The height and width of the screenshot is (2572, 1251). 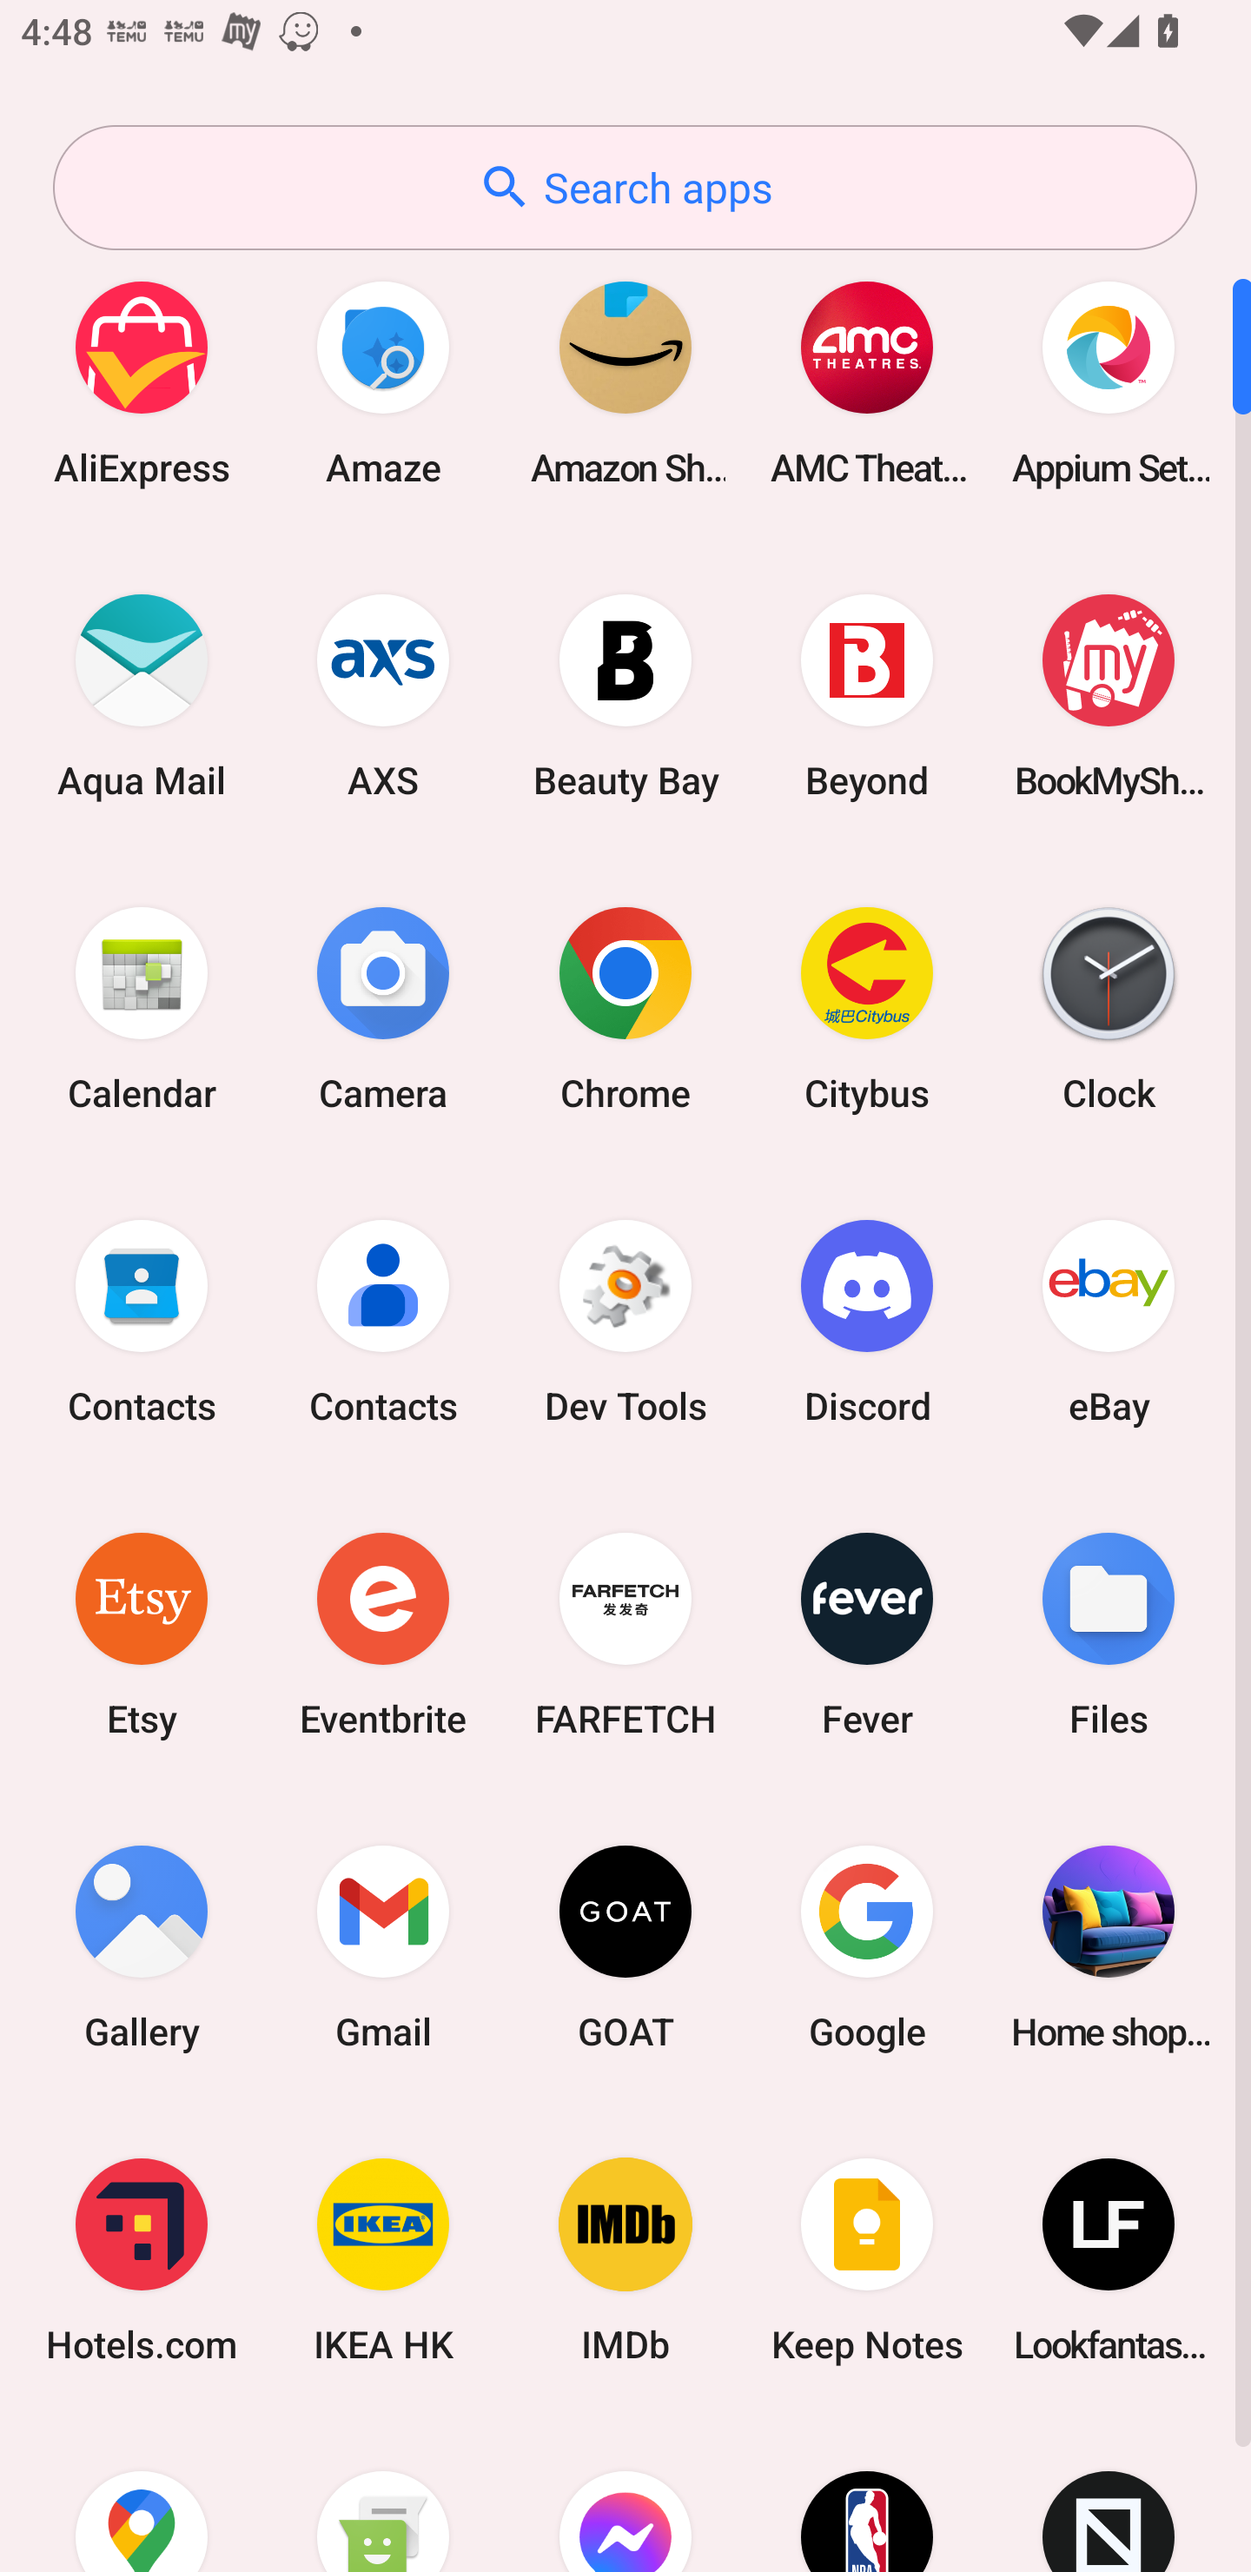 What do you see at coordinates (625, 2261) in the screenshot?
I see `IMDb` at bounding box center [625, 2261].